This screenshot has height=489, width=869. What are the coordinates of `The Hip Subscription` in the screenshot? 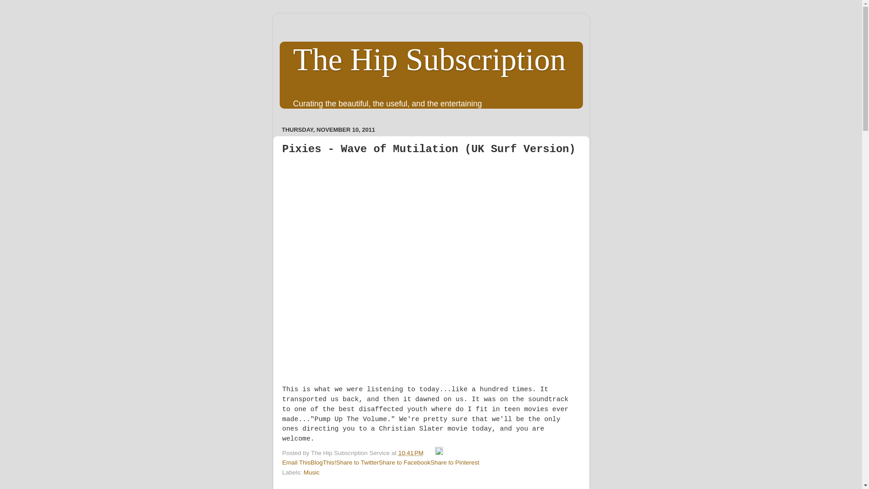 It's located at (430, 59).